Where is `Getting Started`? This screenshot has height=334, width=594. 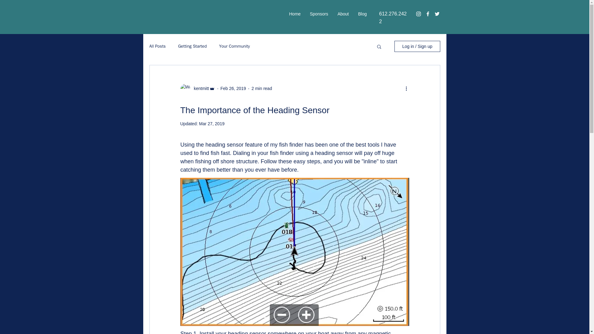 Getting Started is located at coordinates (192, 46).